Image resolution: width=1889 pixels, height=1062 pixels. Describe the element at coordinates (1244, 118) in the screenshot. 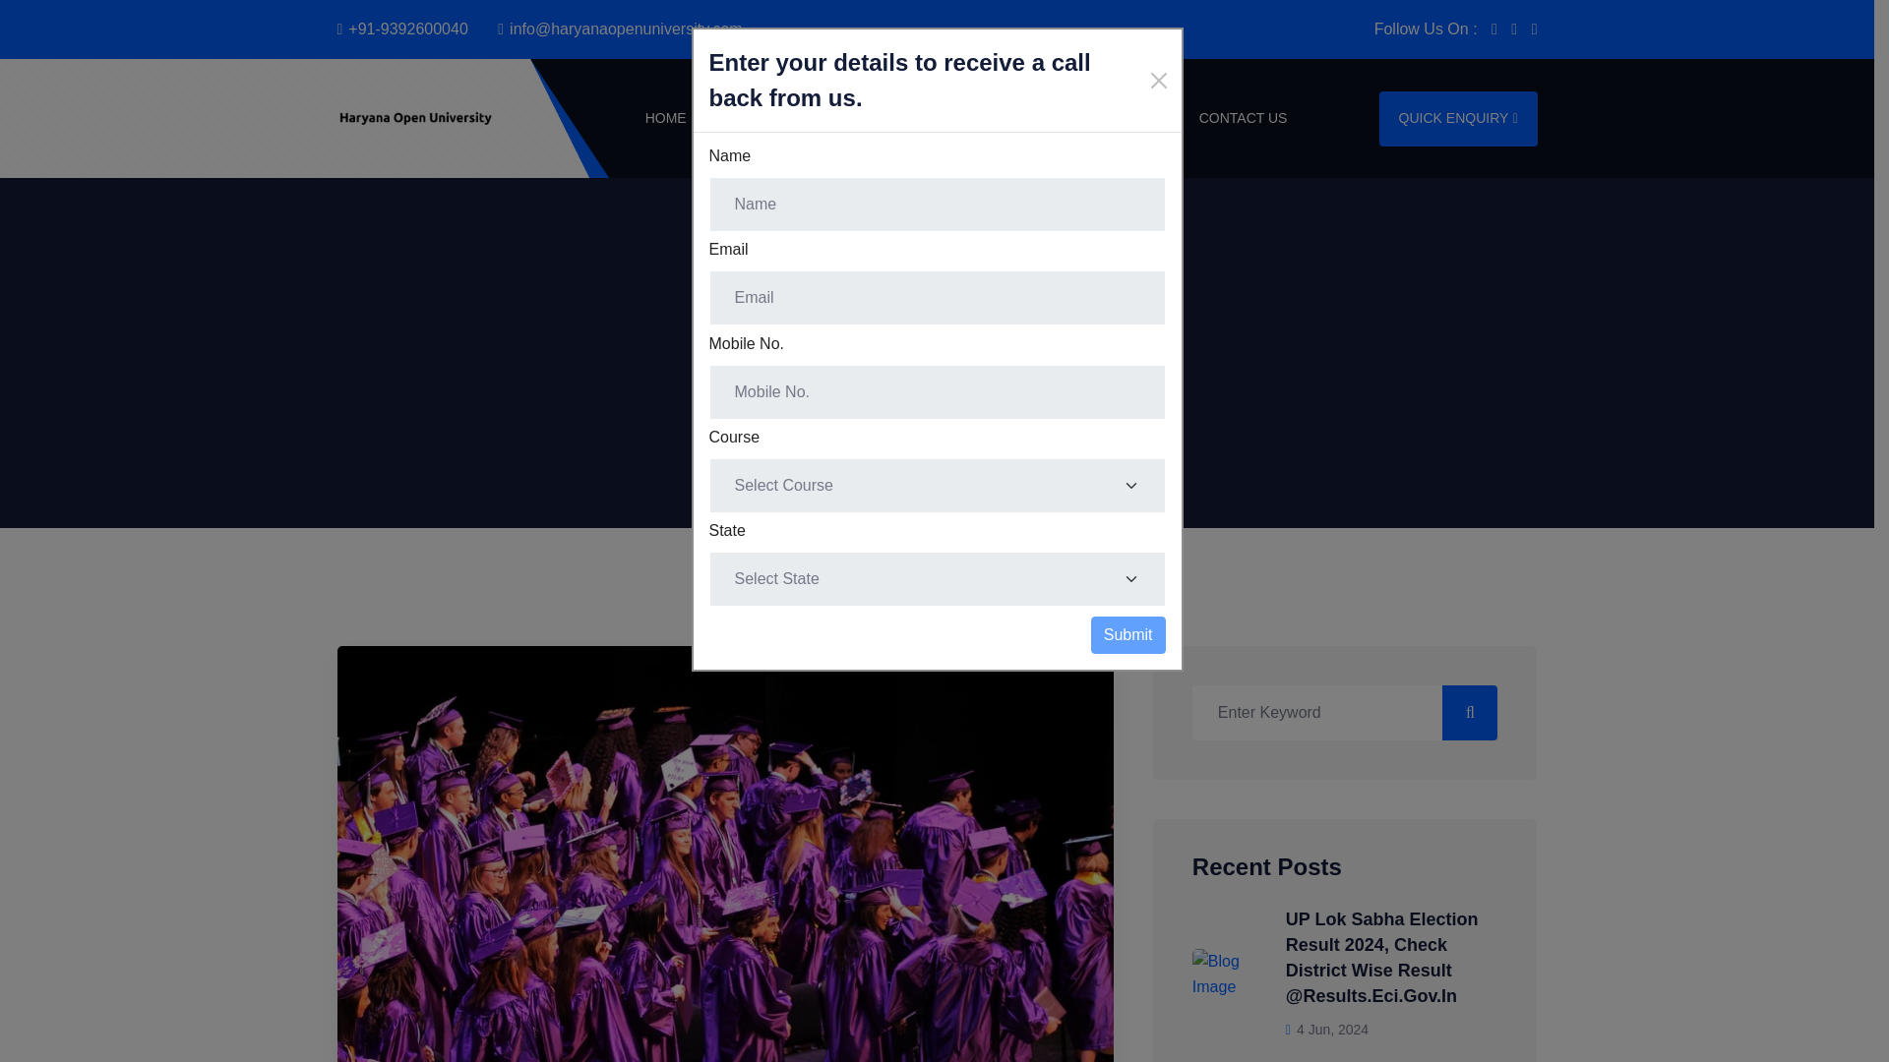

I see `CONTACT US` at that location.